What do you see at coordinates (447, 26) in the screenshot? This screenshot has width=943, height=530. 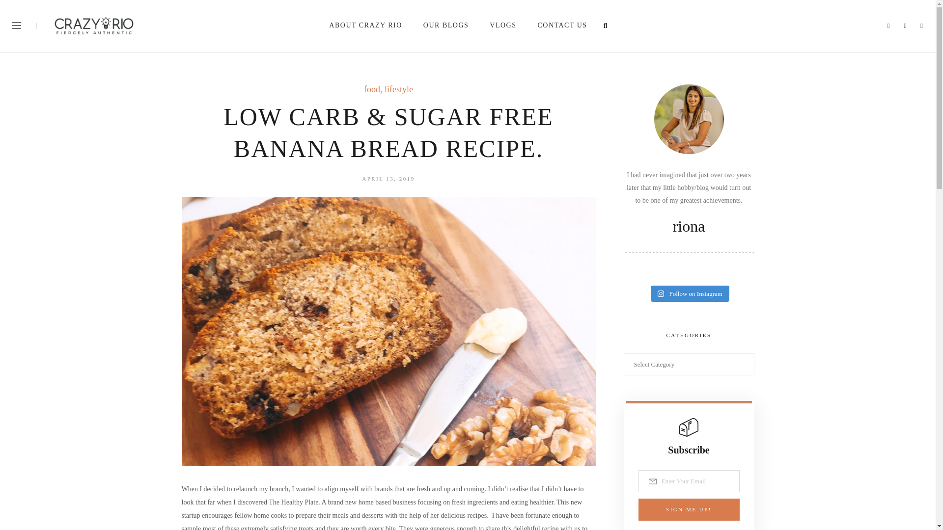 I see `OUR BLOGS` at bounding box center [447, 26].